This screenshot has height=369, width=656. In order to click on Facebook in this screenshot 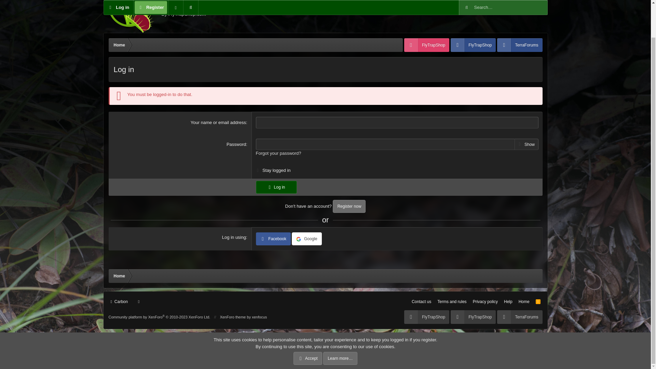, I will do `click(523, 8)`.